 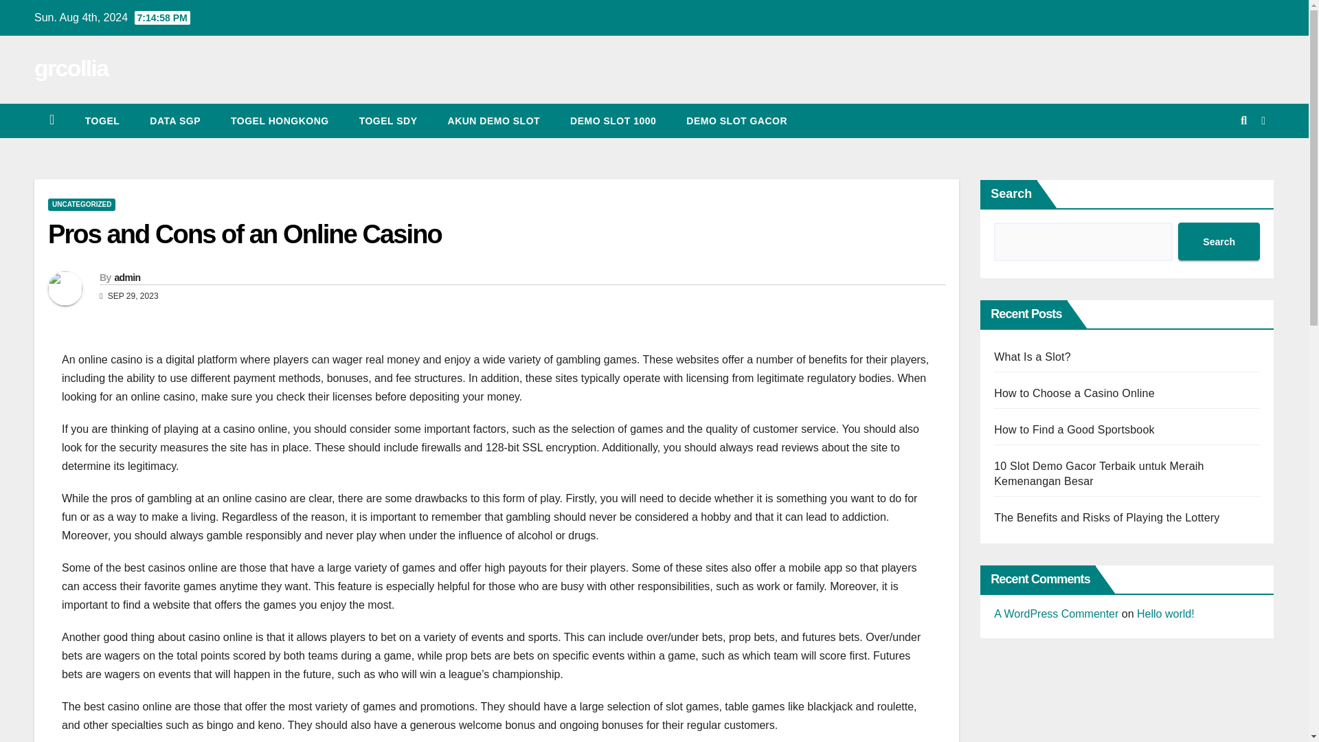 What do you see at coordinates (245, 234) in the screenshot?
I see `Permalink to: Pros and Cons of an Online Casino` at bounding box center [245, 234].